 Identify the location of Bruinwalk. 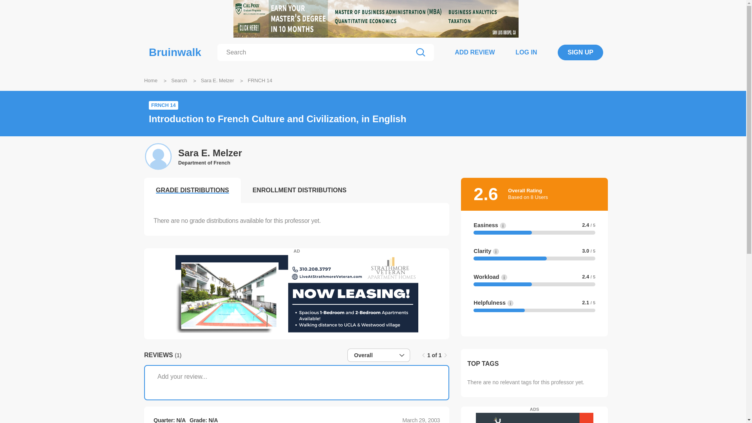
(175, 52).